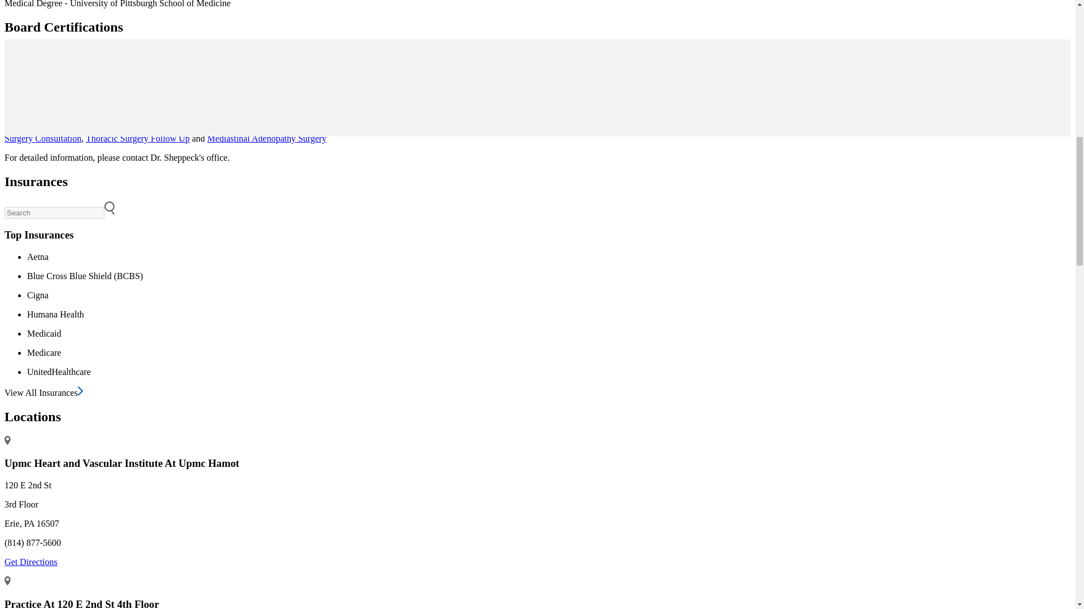 This screenshot has width=1084, height=609. What do you see at coordinates (248, 129) in the screenshot?
I see `Peripheral Artery Bypass - Leg` at bounding box center [248, 129].